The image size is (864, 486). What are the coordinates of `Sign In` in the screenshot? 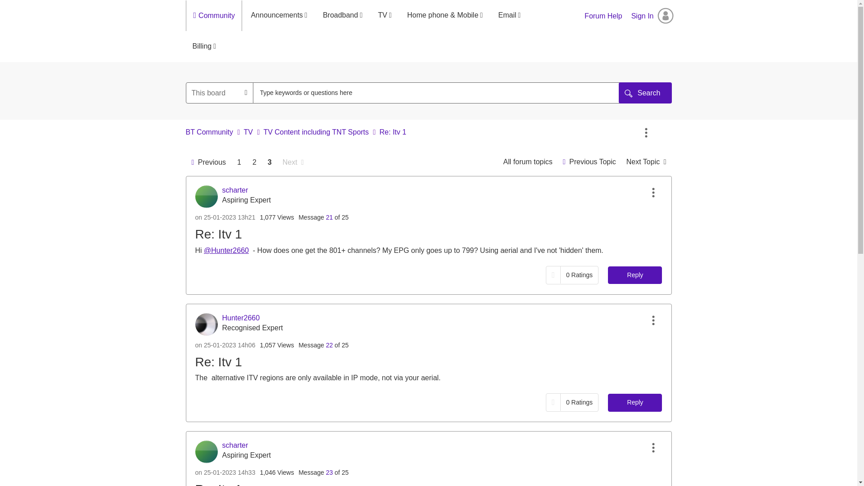 It's located at (652, 16).